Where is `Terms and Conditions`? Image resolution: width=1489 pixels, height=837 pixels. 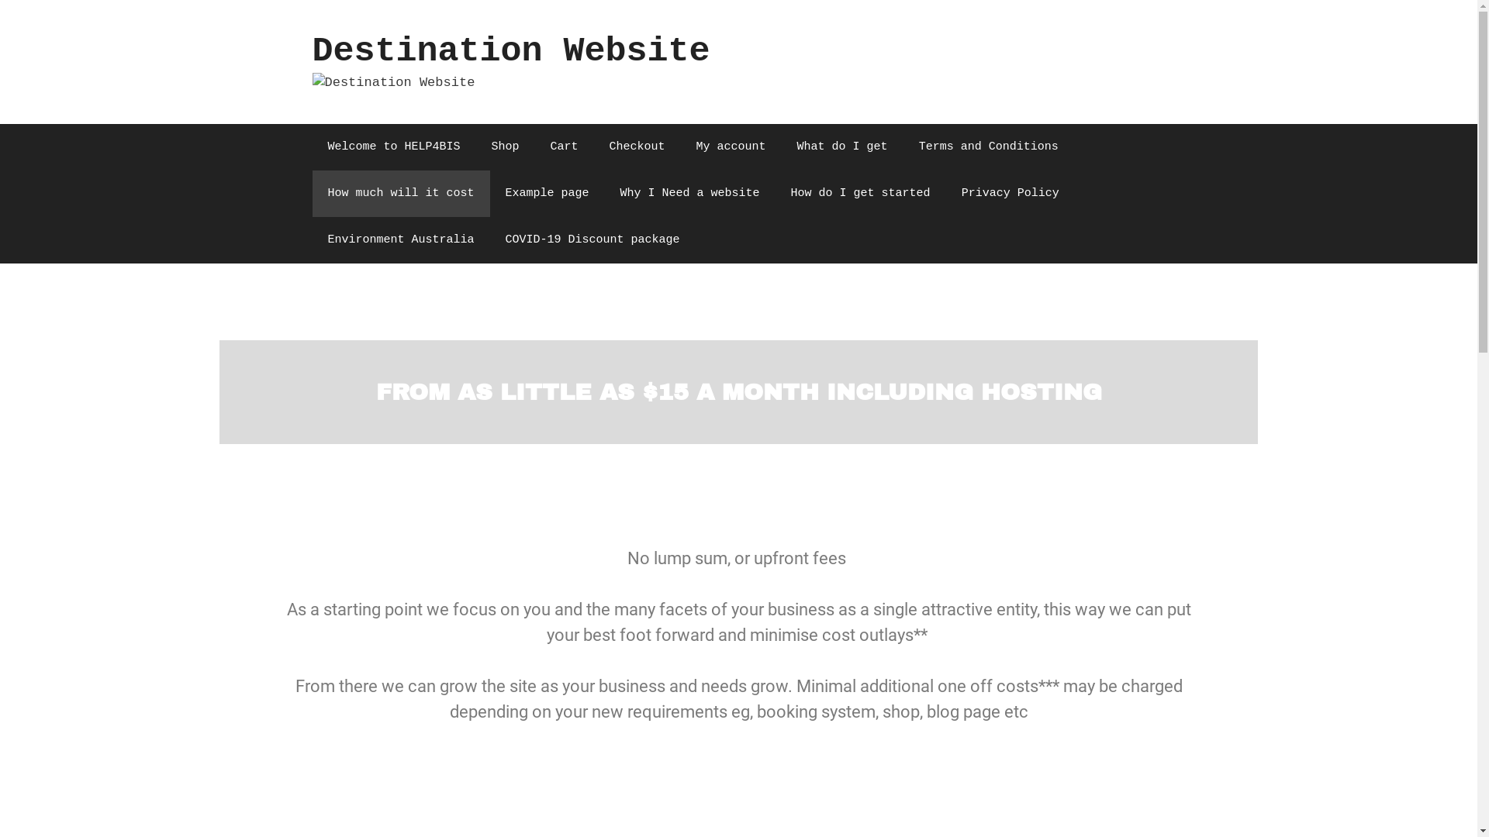
Terms and Conditions is located at coordinates (989, 147).